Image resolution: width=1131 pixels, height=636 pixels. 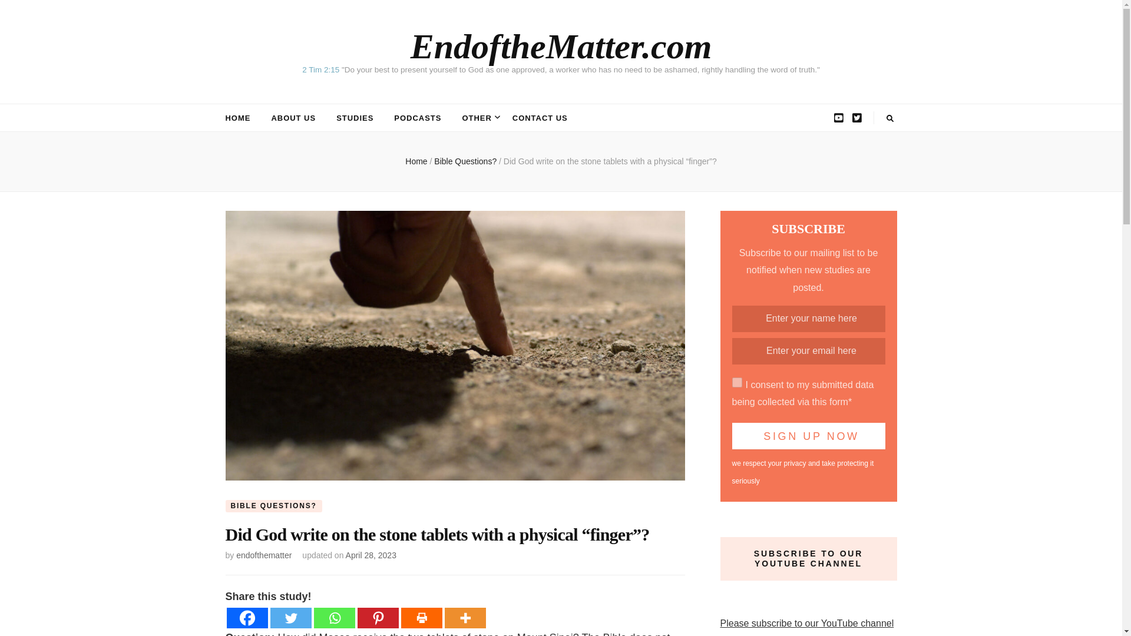 What do you see at coordinates (320, 69) in the screenshot?
I see `2 Tim 2:15` at bounding box center [320, 69].